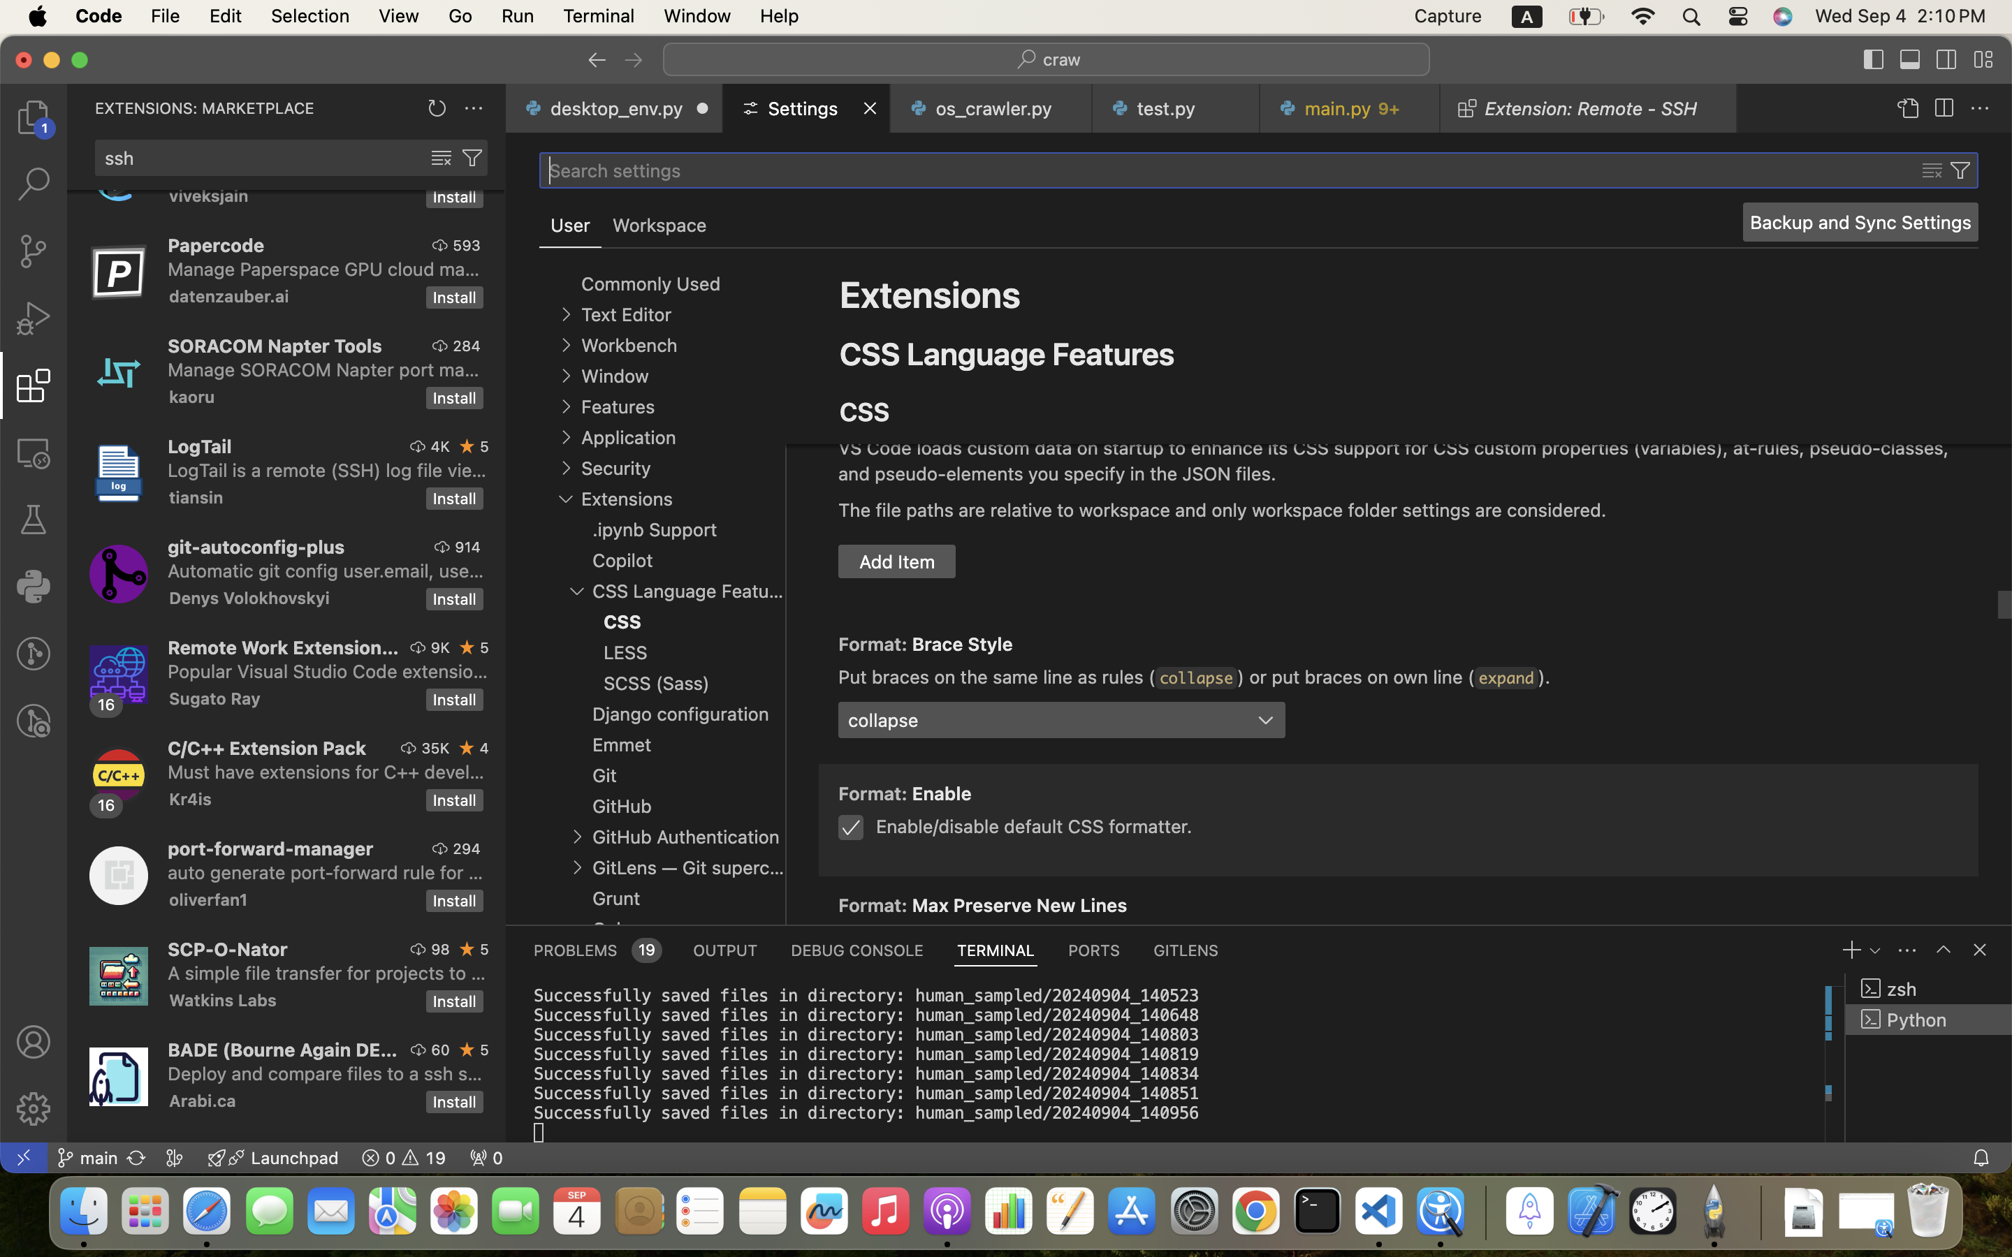  I want to click on 0 test.py  , so click(1176, 108).